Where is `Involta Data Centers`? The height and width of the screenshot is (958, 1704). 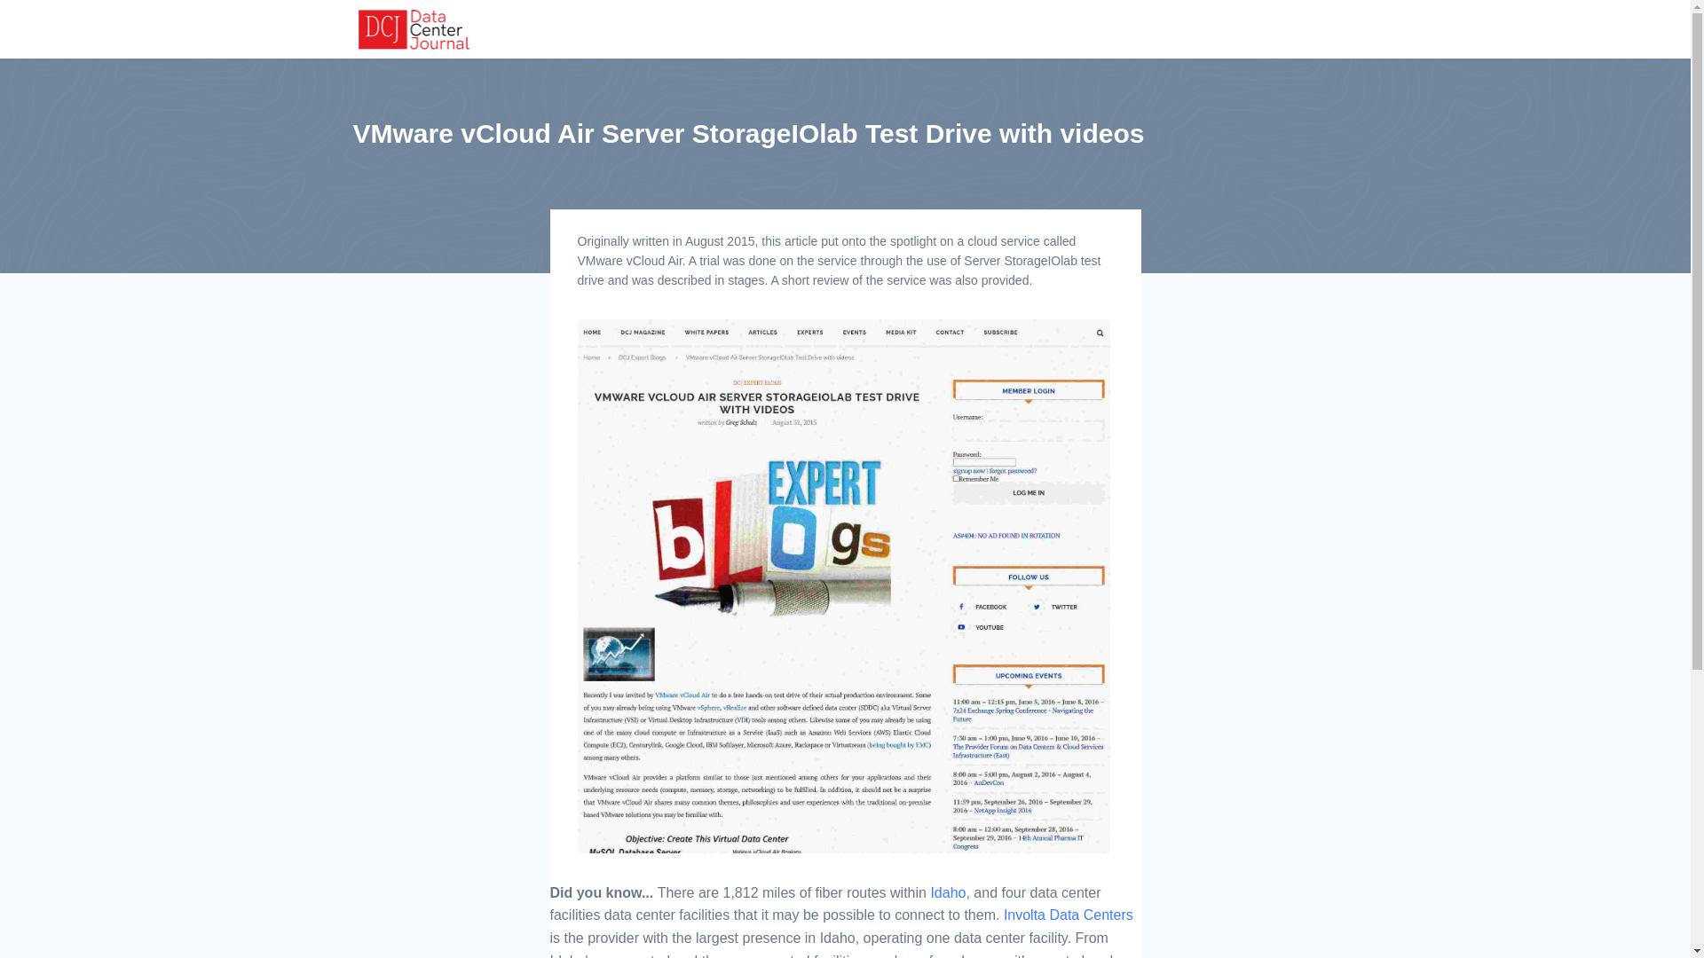
Involta Data Centers is located at coordinates (1068, 915).